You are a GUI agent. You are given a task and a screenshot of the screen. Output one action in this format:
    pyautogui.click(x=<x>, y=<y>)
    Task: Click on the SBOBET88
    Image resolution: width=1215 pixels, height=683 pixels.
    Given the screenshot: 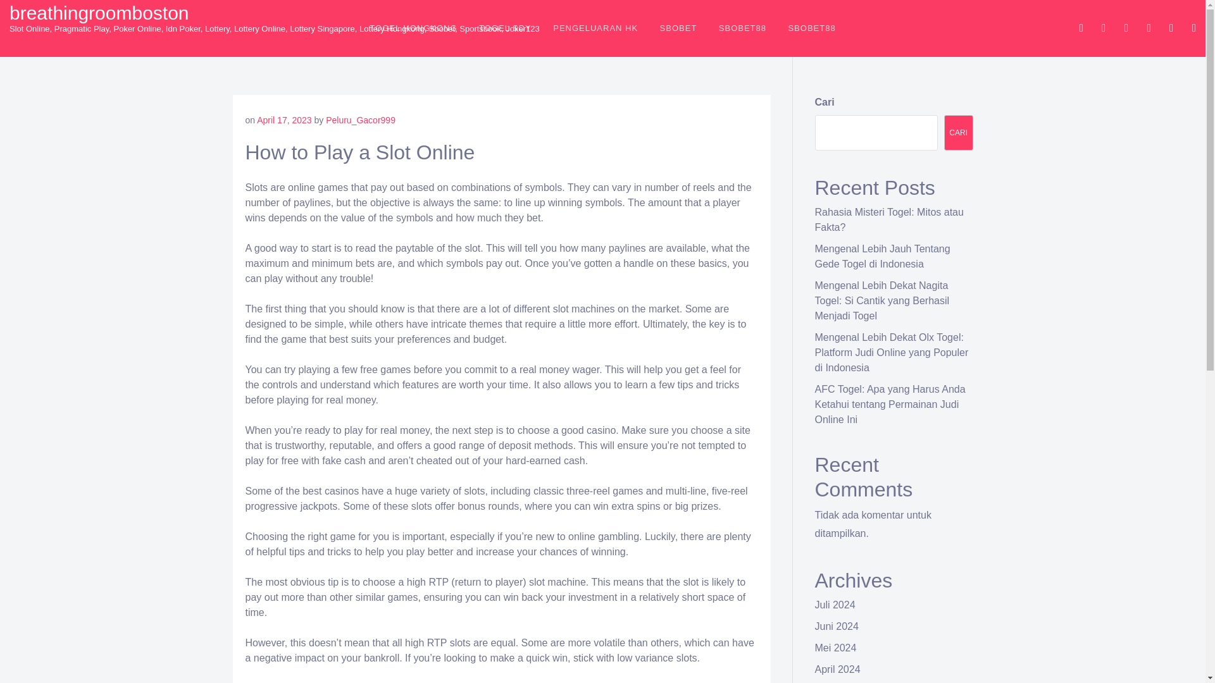 What is the action you would take?
    pyautogui.click(x=743, y=28)
    